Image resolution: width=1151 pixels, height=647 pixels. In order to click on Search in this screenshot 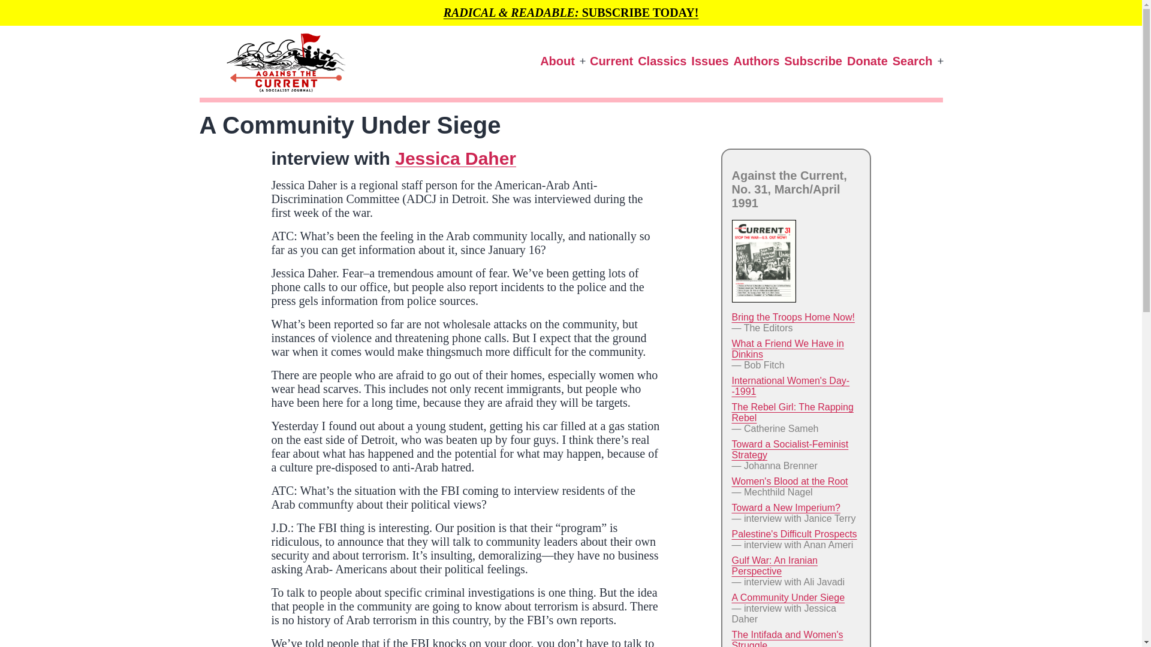, I will do `click(912, 61)`.